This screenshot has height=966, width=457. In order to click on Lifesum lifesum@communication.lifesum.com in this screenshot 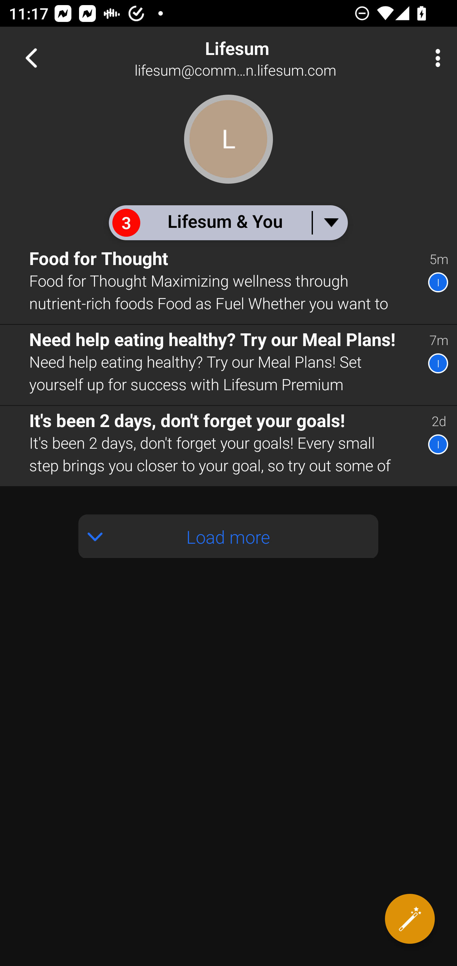, I will do `click(268, 58)`.